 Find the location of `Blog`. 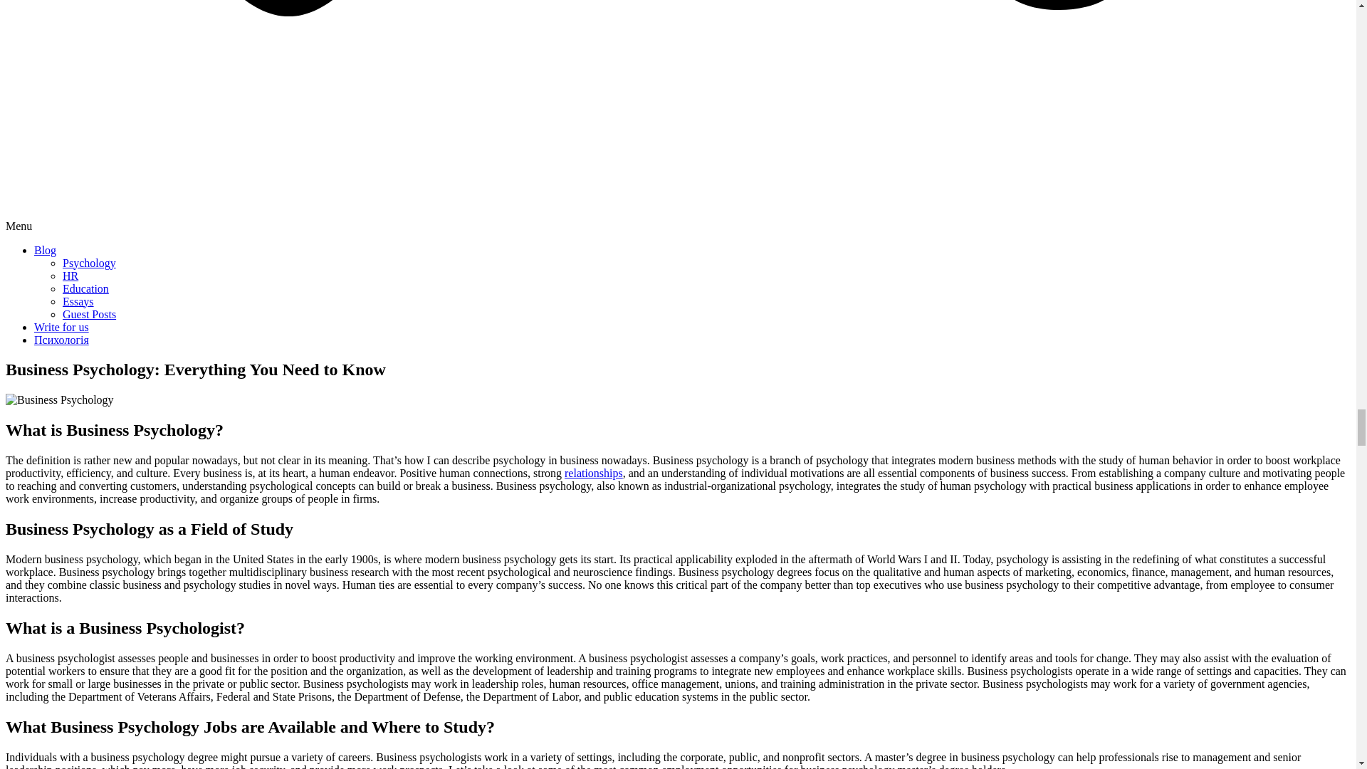

Blog is located at coordinates (45, 249).